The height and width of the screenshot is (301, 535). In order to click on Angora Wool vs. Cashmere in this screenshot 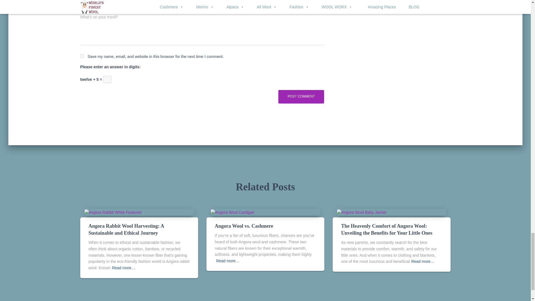, I will do `click(232, 212)`.